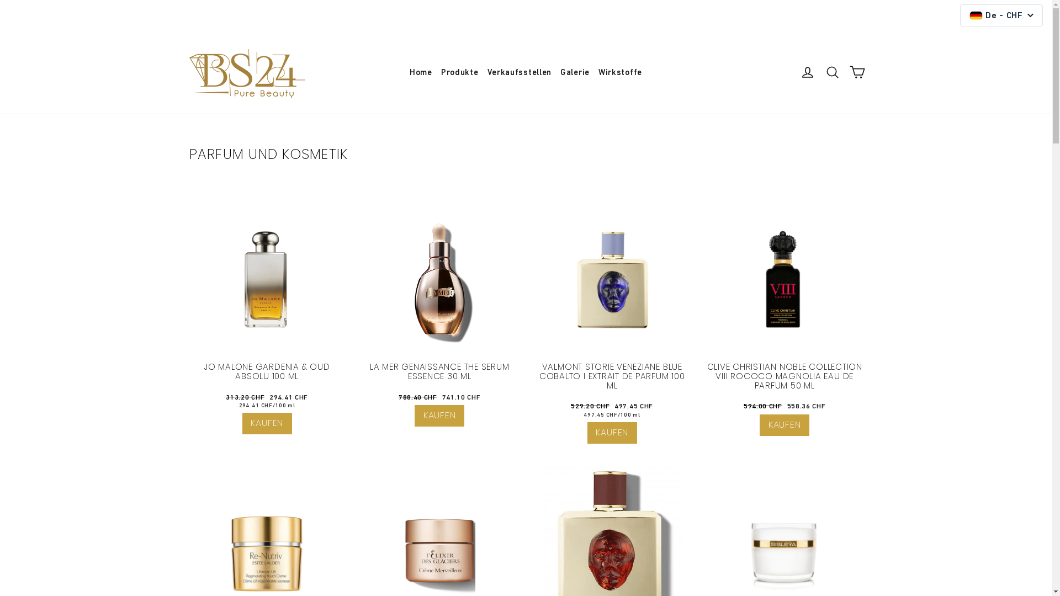  Describe the element at coordinates (621, 73) in the screenshot. I see `Wirkstoffe` at that location.